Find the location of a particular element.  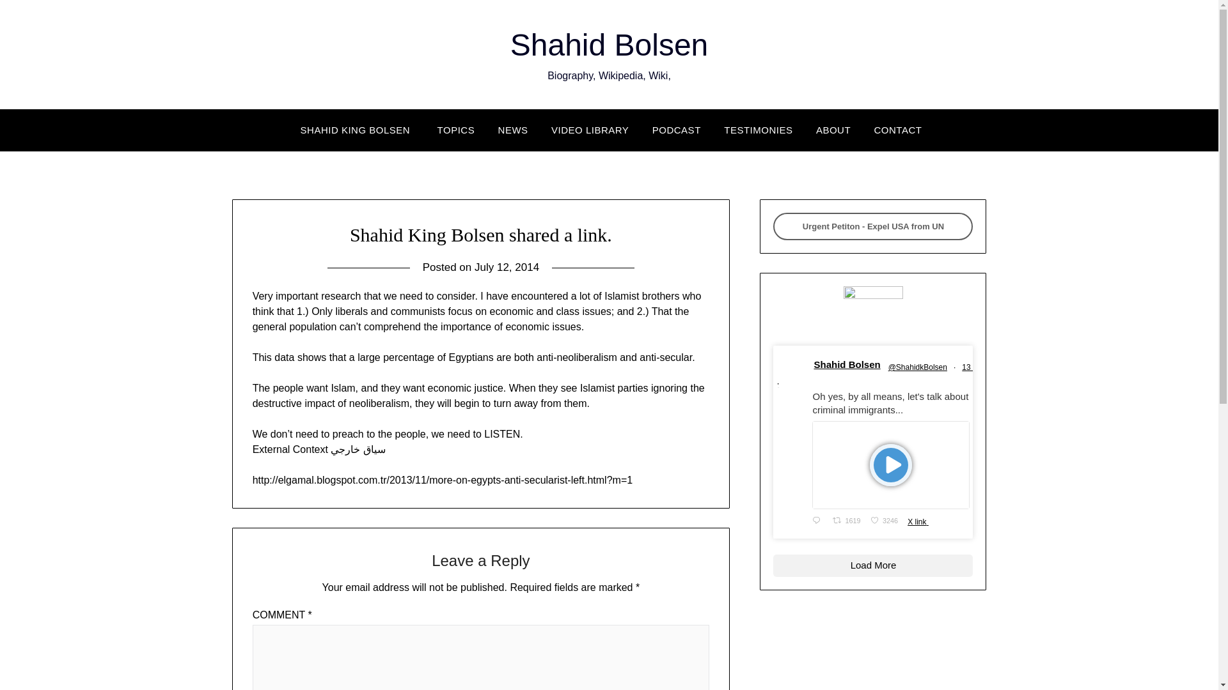

NEWS is located at coordinates (513, 130).